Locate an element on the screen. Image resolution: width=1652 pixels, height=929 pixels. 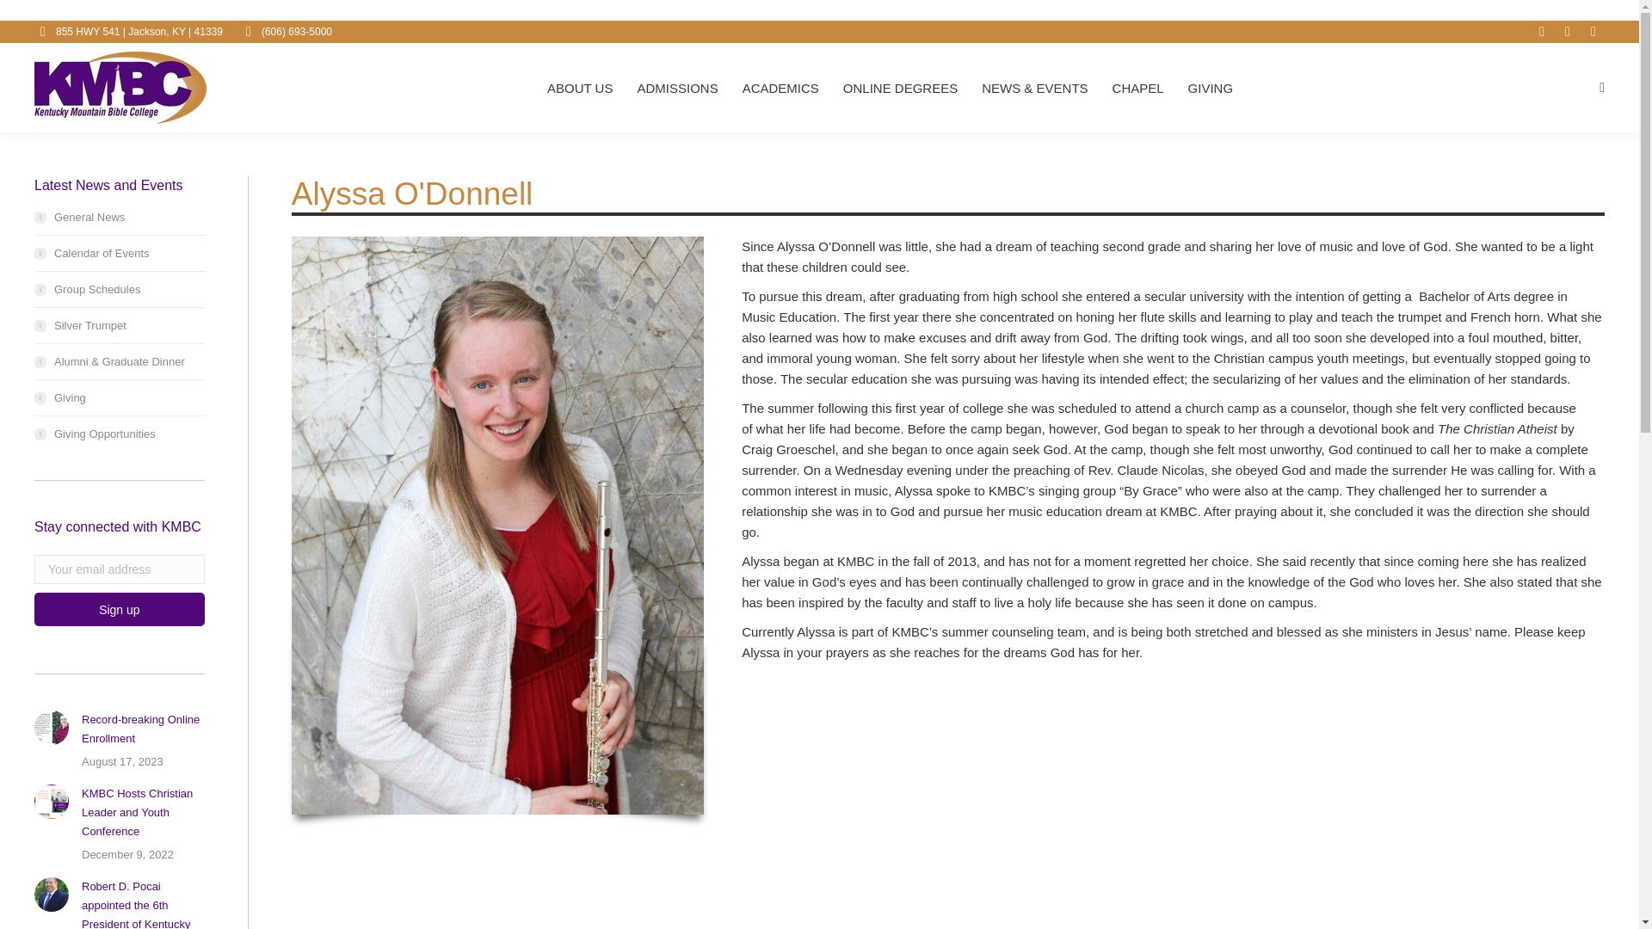
ABOUT US is located at coordinates (580, 86).